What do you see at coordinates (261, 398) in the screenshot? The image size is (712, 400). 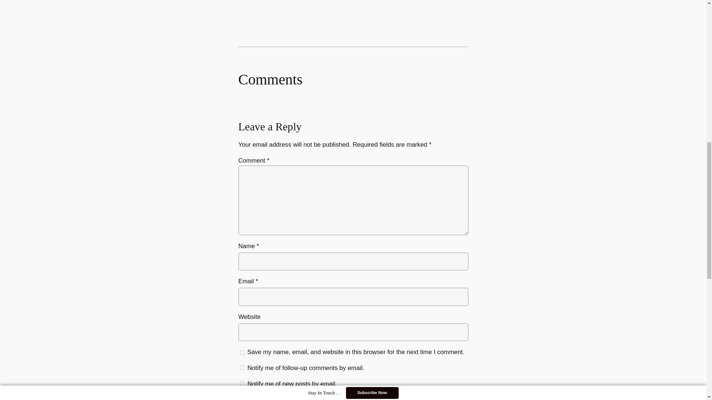 I see `Post Comment` at bounding box center [261, 398].